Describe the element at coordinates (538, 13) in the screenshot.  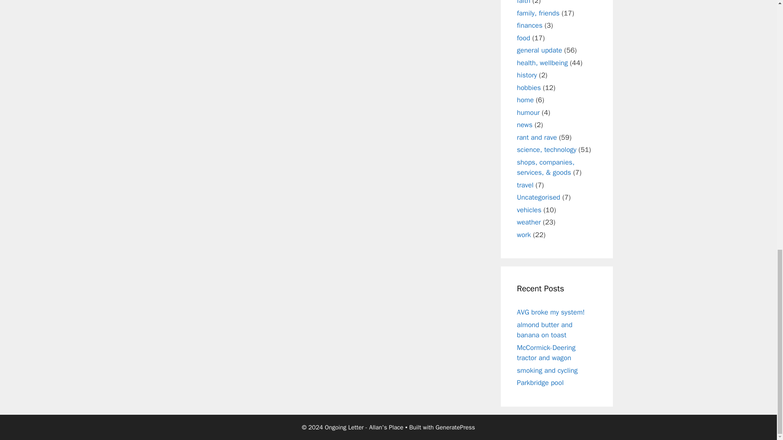
I see `family, friends` at that location.